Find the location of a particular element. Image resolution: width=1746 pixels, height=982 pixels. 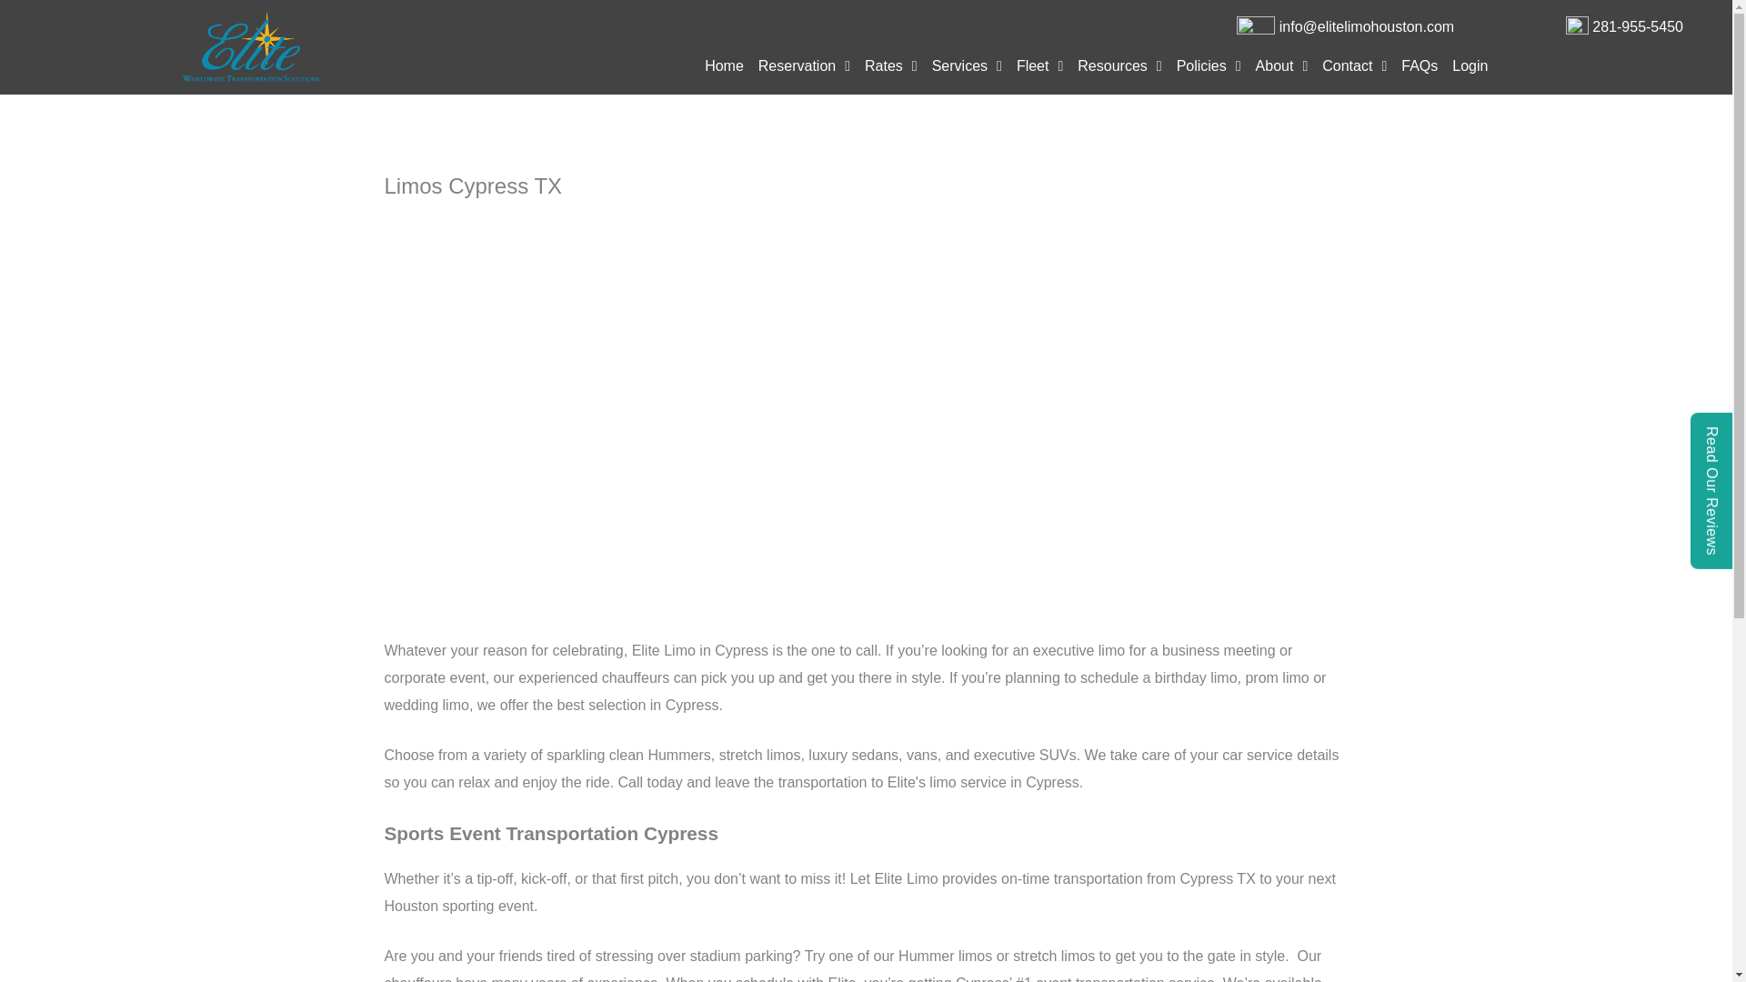

Home is located at coordinates (724, 65).